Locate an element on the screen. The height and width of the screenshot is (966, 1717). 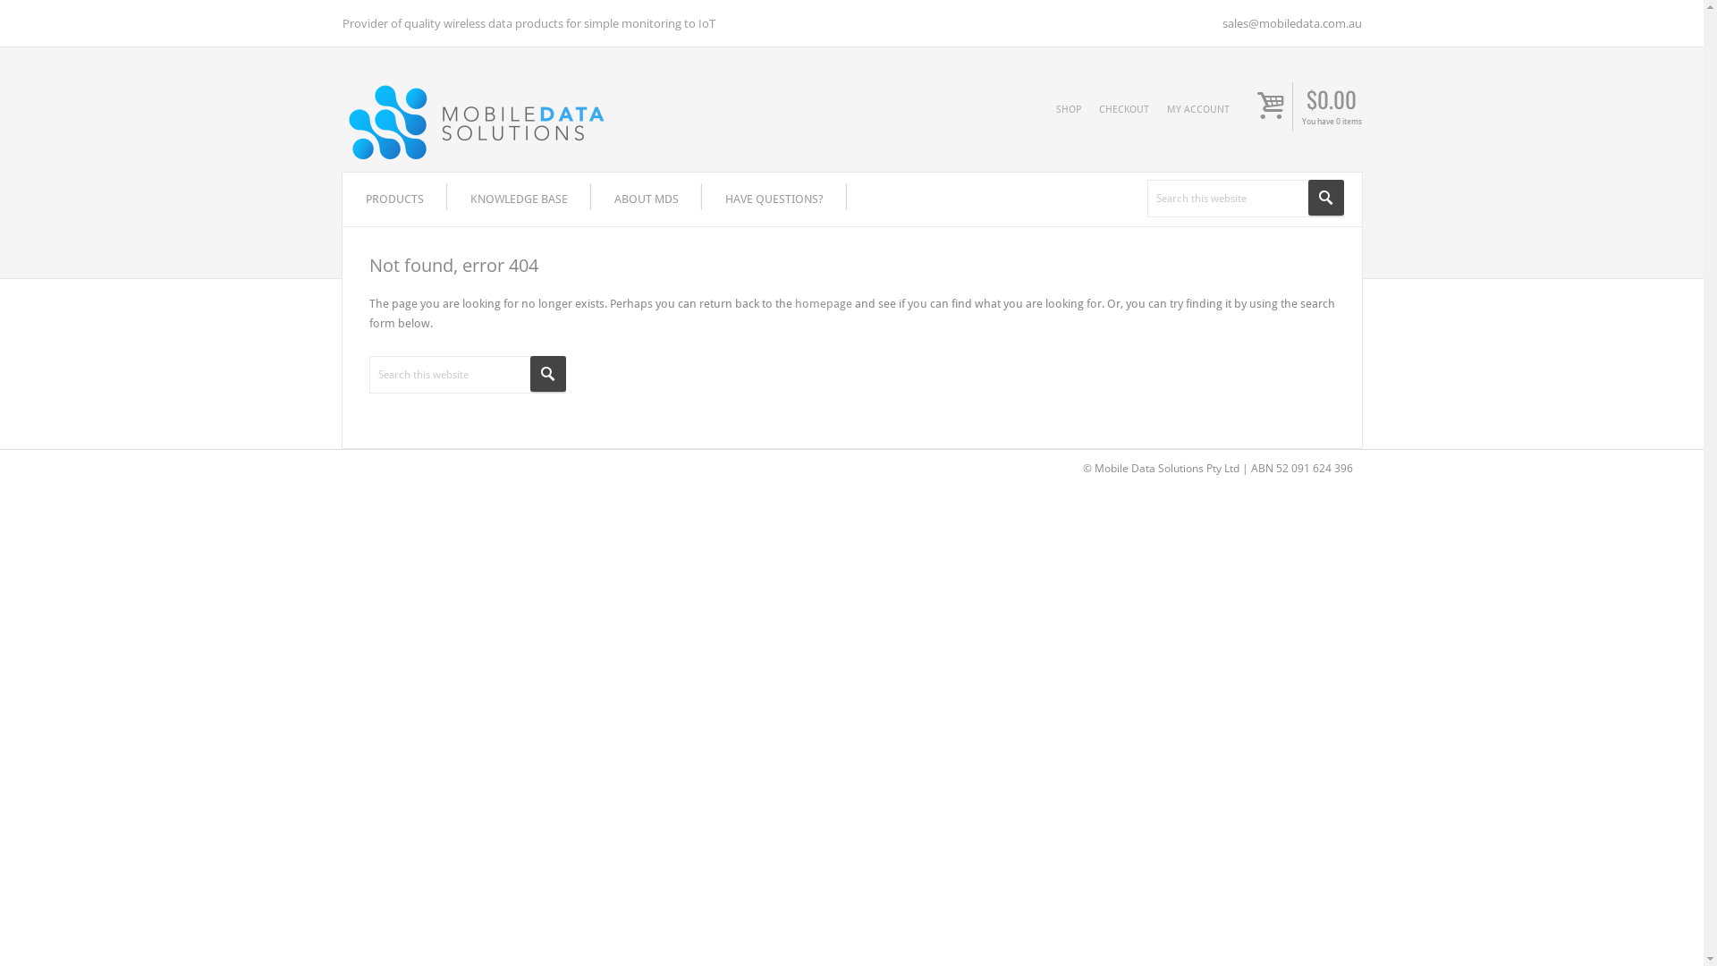
PRODUCTS is located at coordinates (393, 199).